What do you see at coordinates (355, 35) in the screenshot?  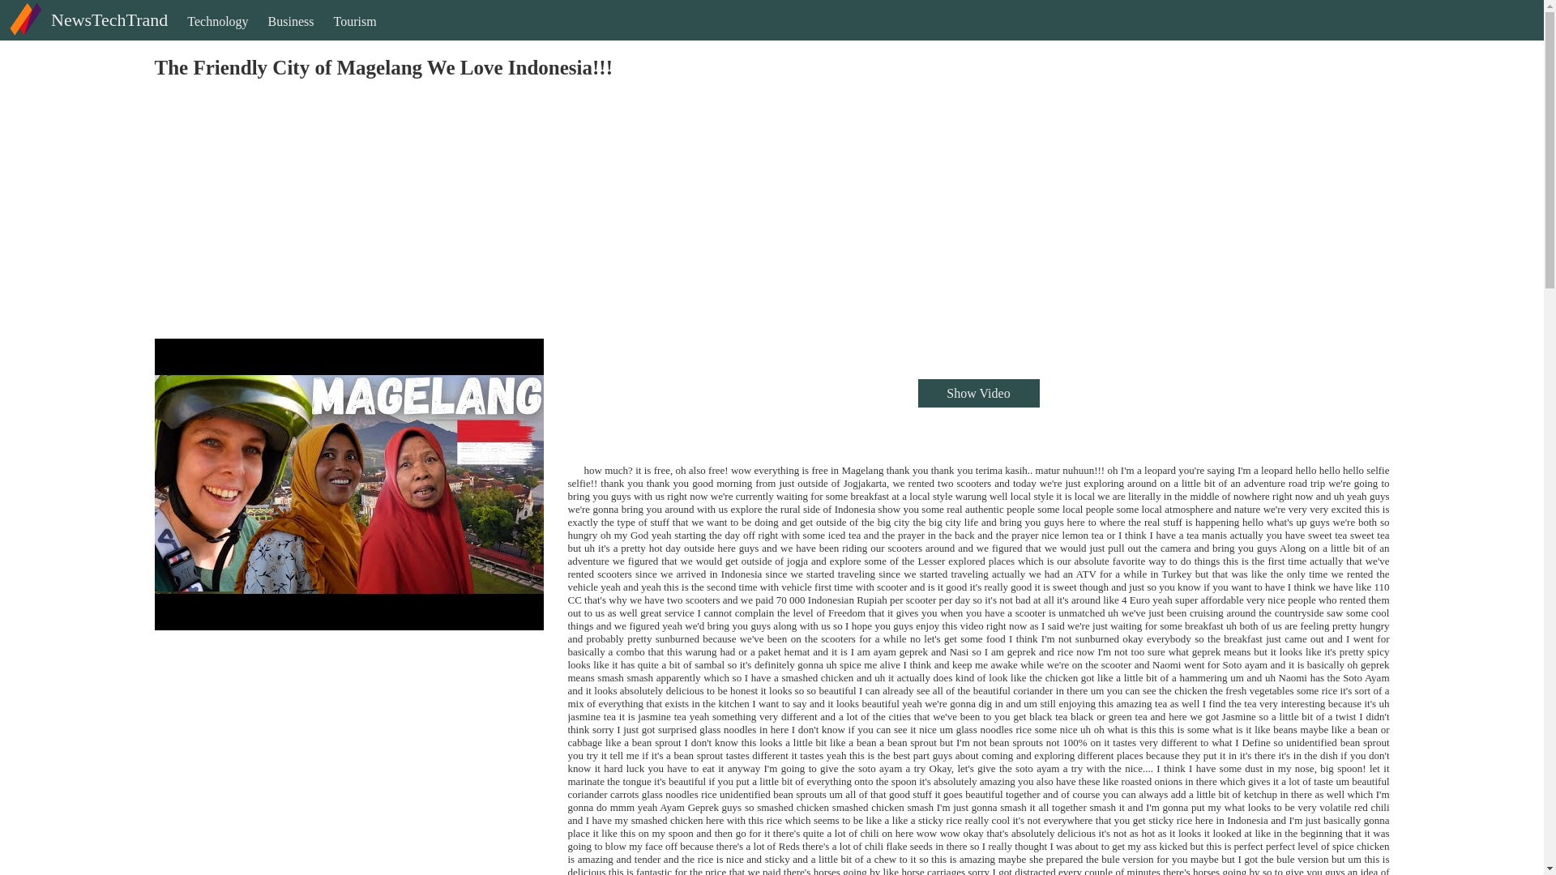 I see `Tourism` at bounding box center [355, 35].